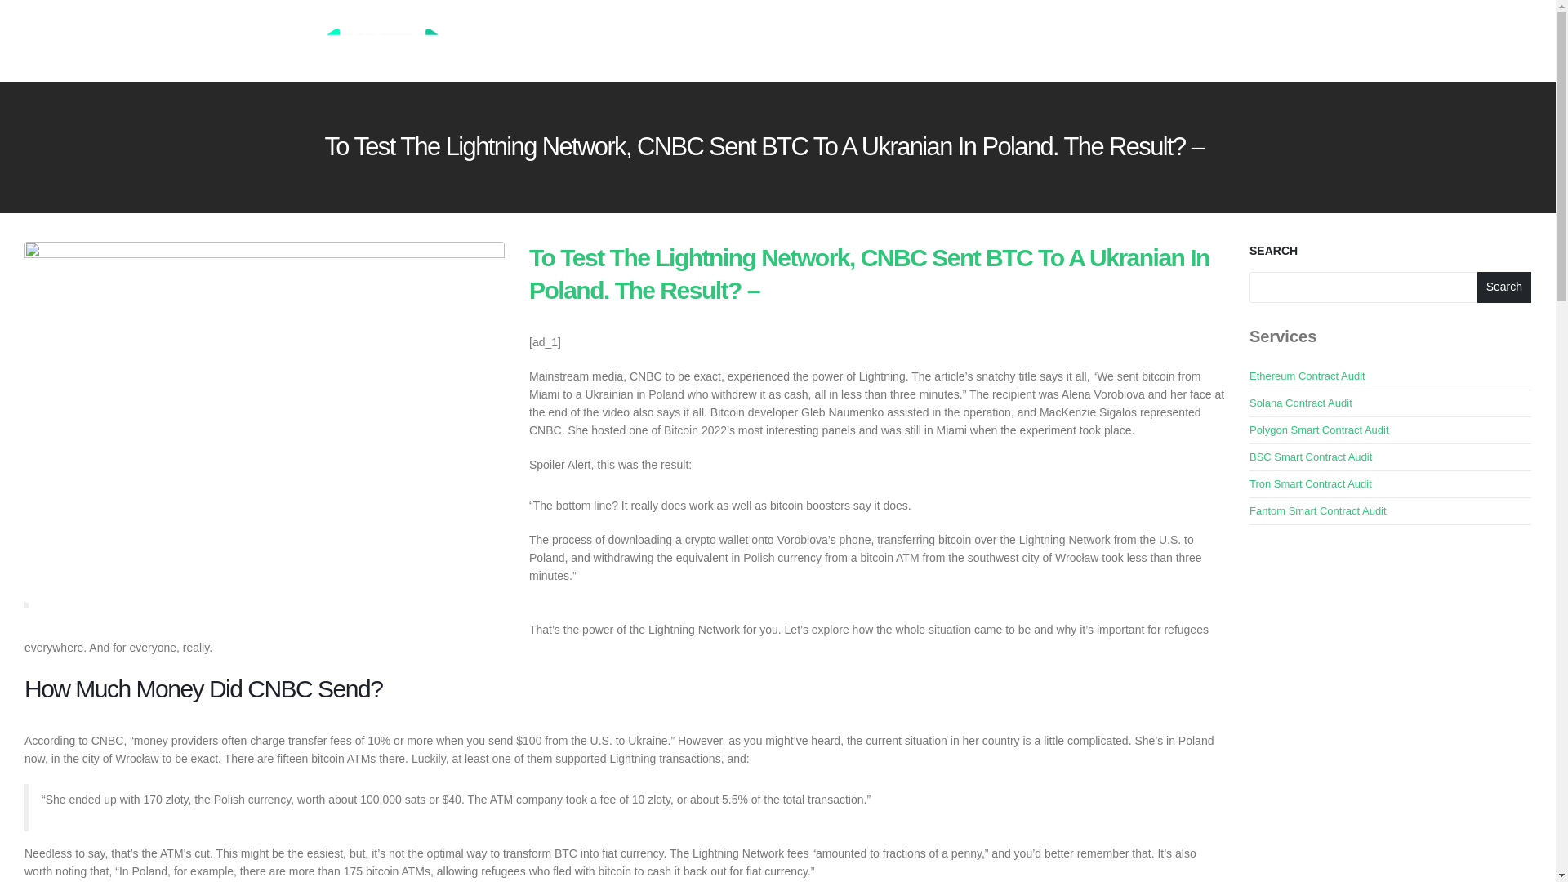  Describe the element at coordinates (1311, 457) in the screenshot. I see `BSC Smart Contract Audit` at that location.